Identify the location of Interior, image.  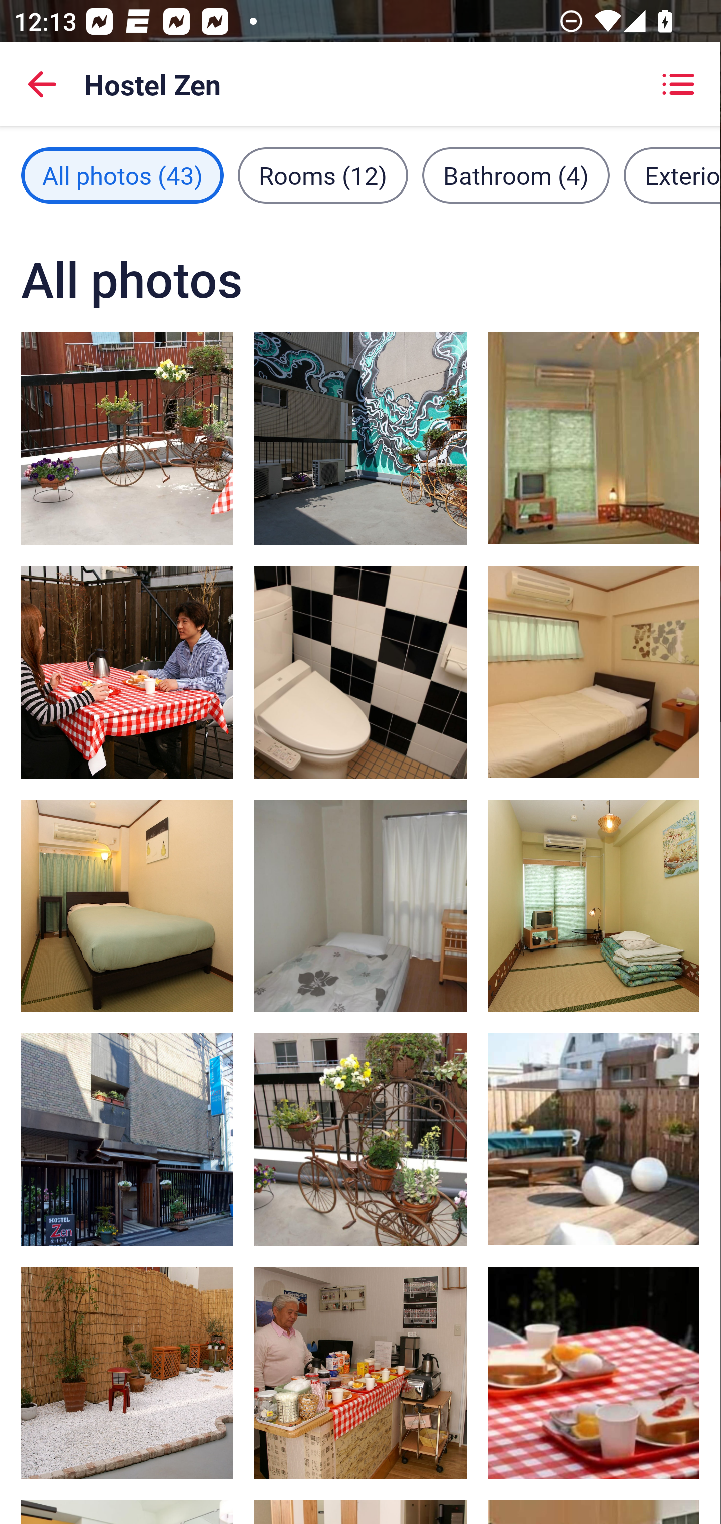
(127, 1373).